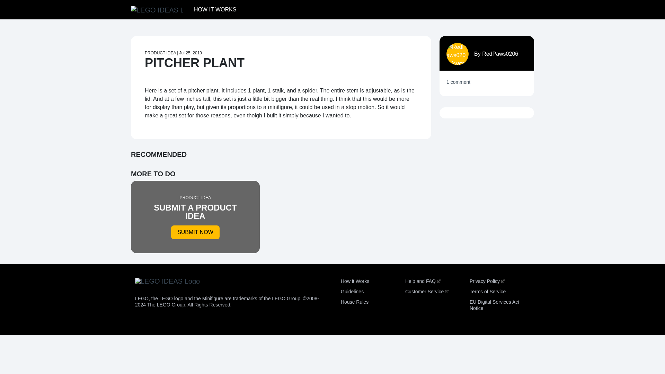 The height and width of the screenshot is (374, 665). Describe the element at coordinates (355, 281) in the screenshot. I see `How it Works` at that location.